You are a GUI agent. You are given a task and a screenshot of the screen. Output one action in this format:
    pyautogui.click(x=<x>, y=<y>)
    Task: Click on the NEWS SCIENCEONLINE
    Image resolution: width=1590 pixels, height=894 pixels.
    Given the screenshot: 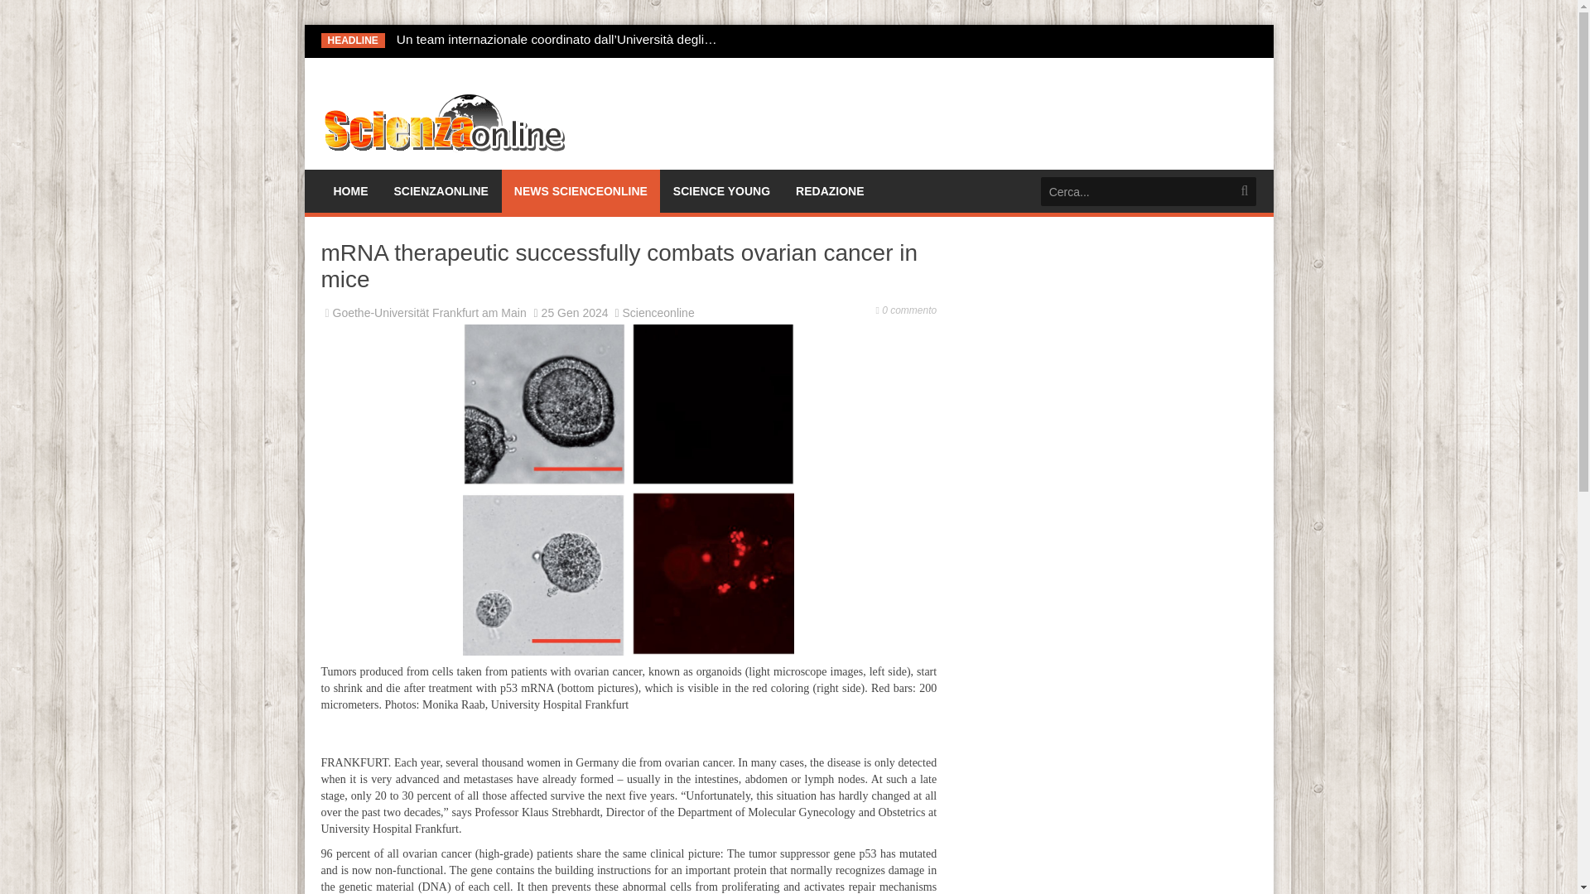 What is the action you would take?
    pyautogui.click(x=580, y=191)
    